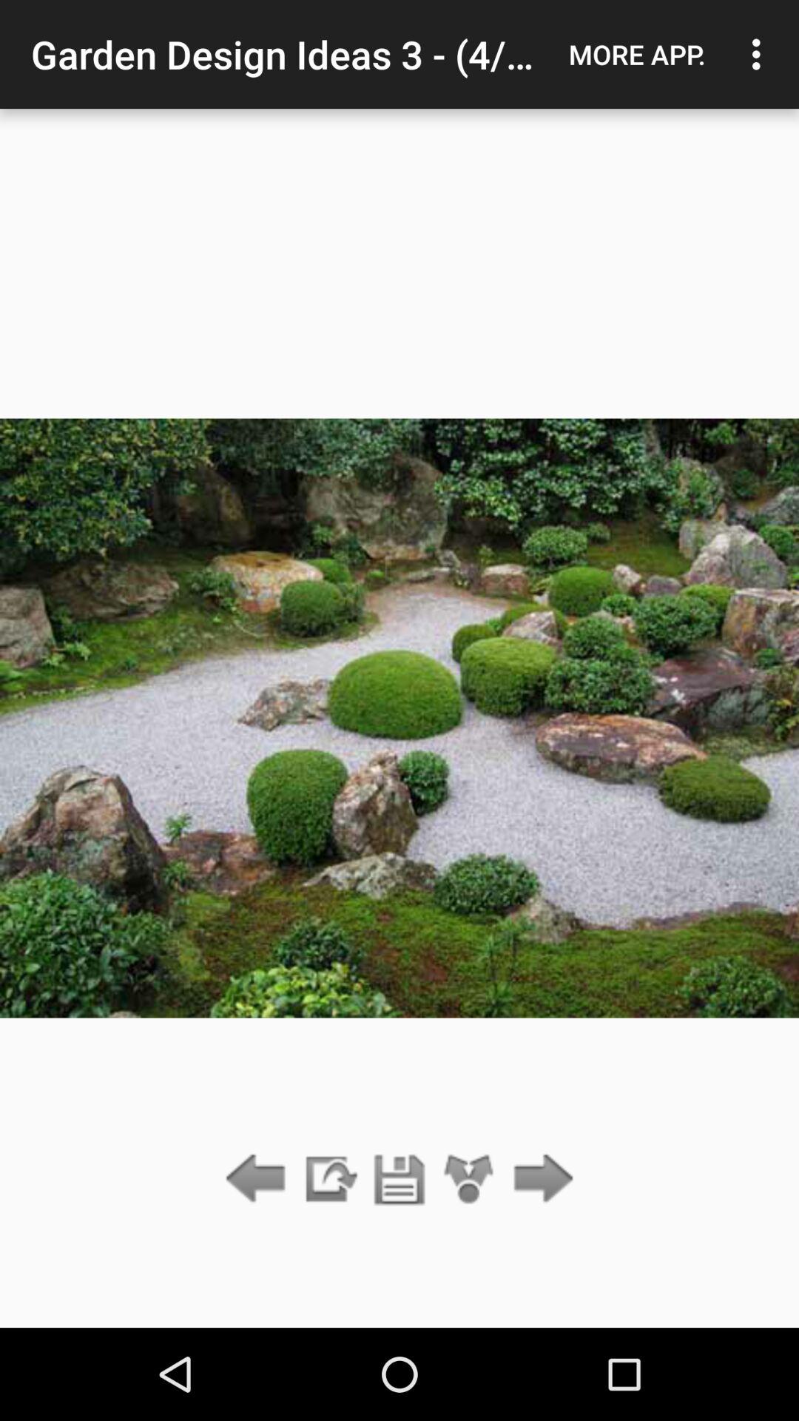  Describe the element at coordinates (469, 1180) in the screenshot. I see `launch item below garden design ideas app` at that location.